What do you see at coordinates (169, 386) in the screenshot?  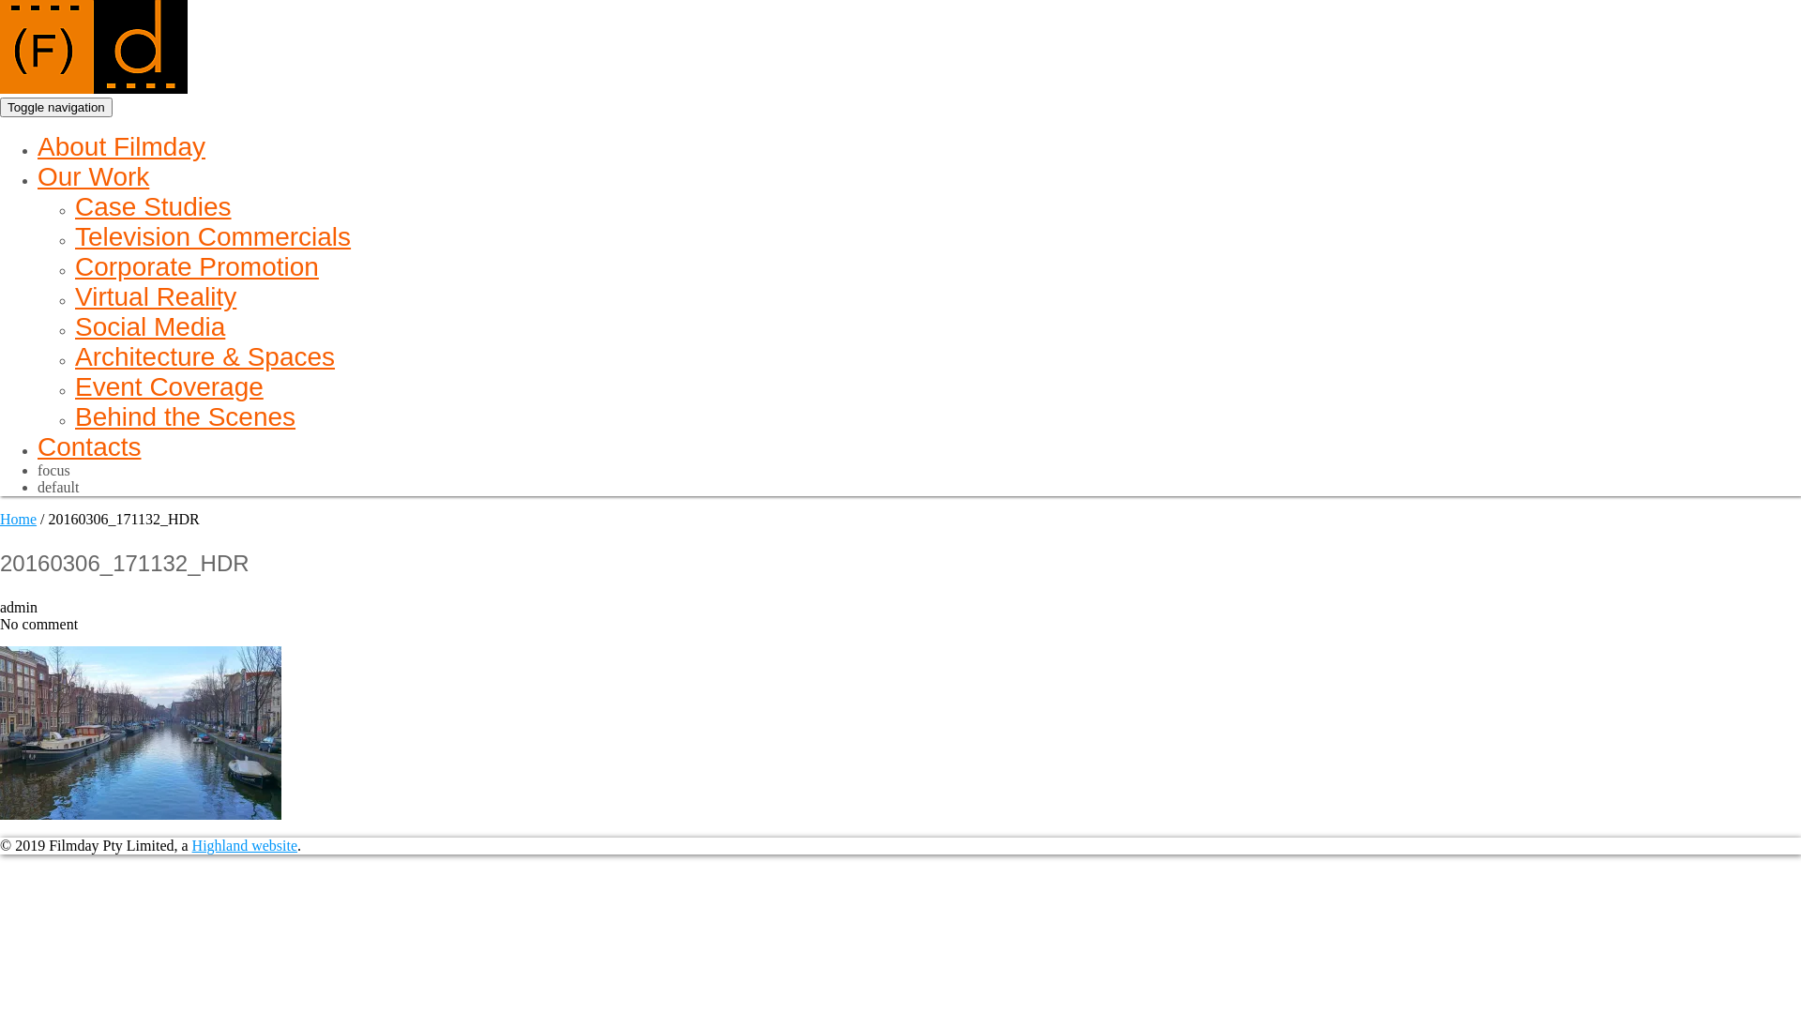 I see `Event Coverage` at bounding box center [169, 386].